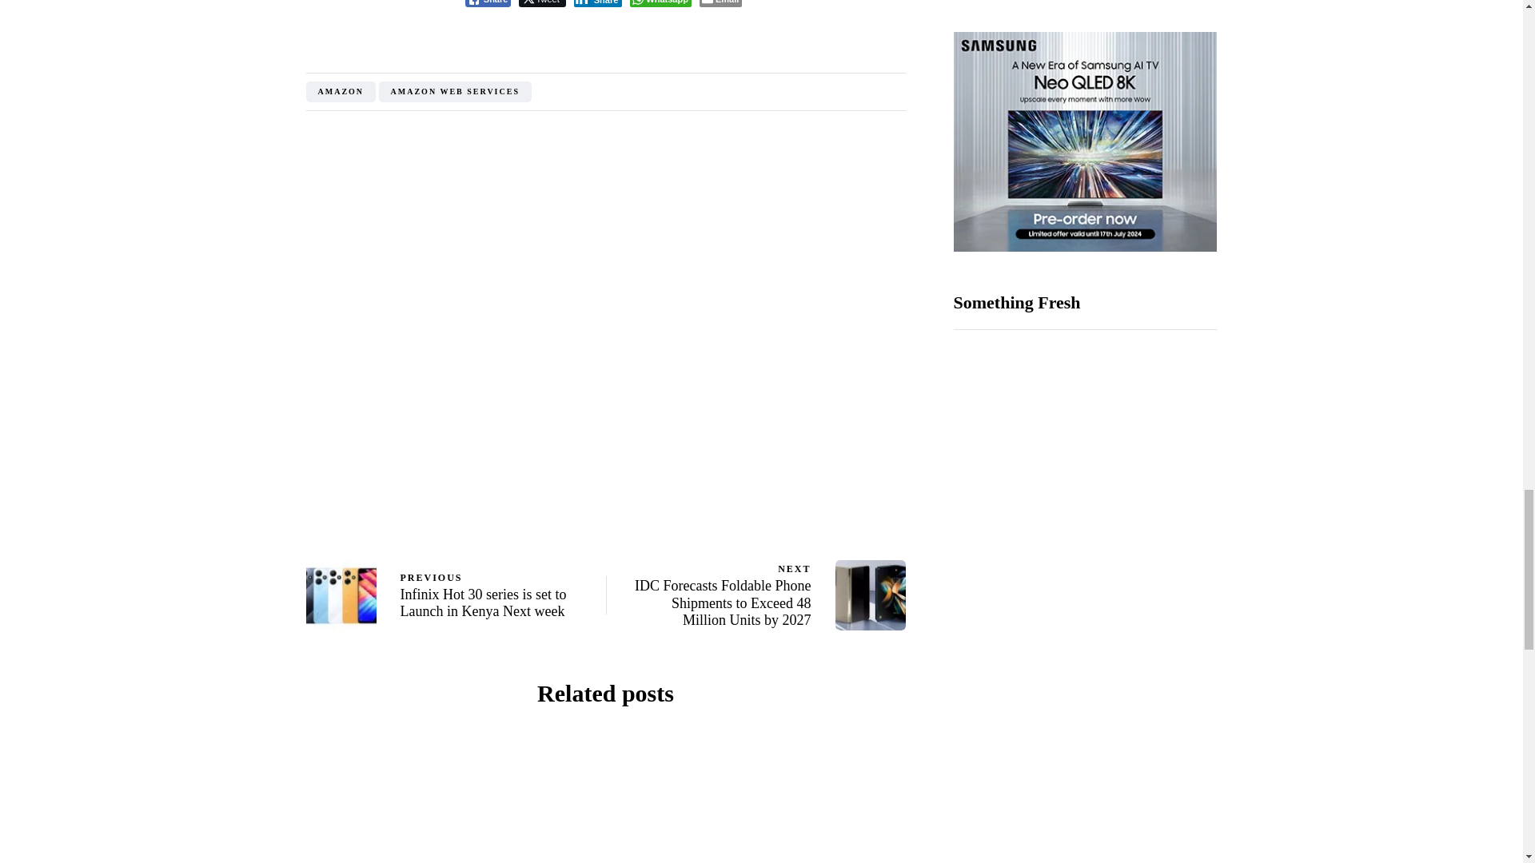 The height and width of the screenshot is (863, 1535). What do you see at coordinates (488, 3) in the screenshot?
I see `Share` at bounding box center [488, 3].